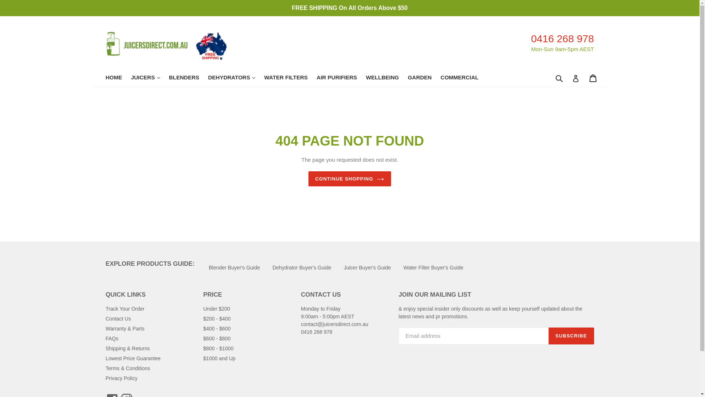 Image resolution: width=705 pixels, height=397 pixels. What do you see at coordinates (290, 78) in the screenshot?
I see `WATER FILTERS` at bounding box center [290, 78].